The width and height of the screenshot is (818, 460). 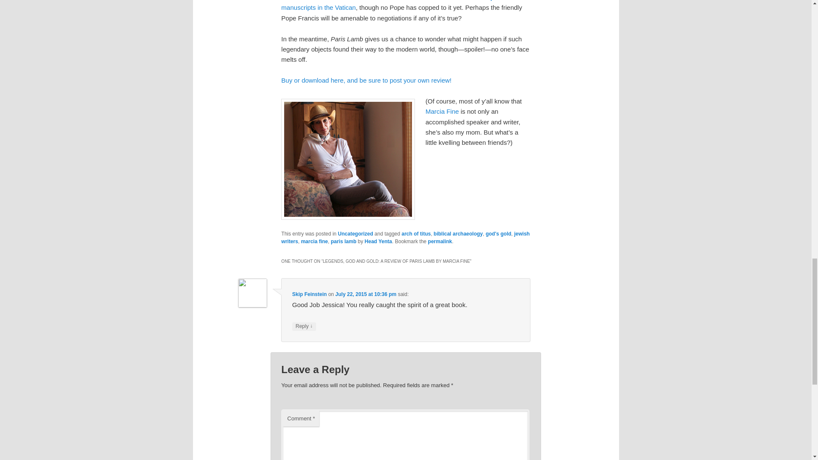 I want to click on jewish writers, so click(x=405, y=238).